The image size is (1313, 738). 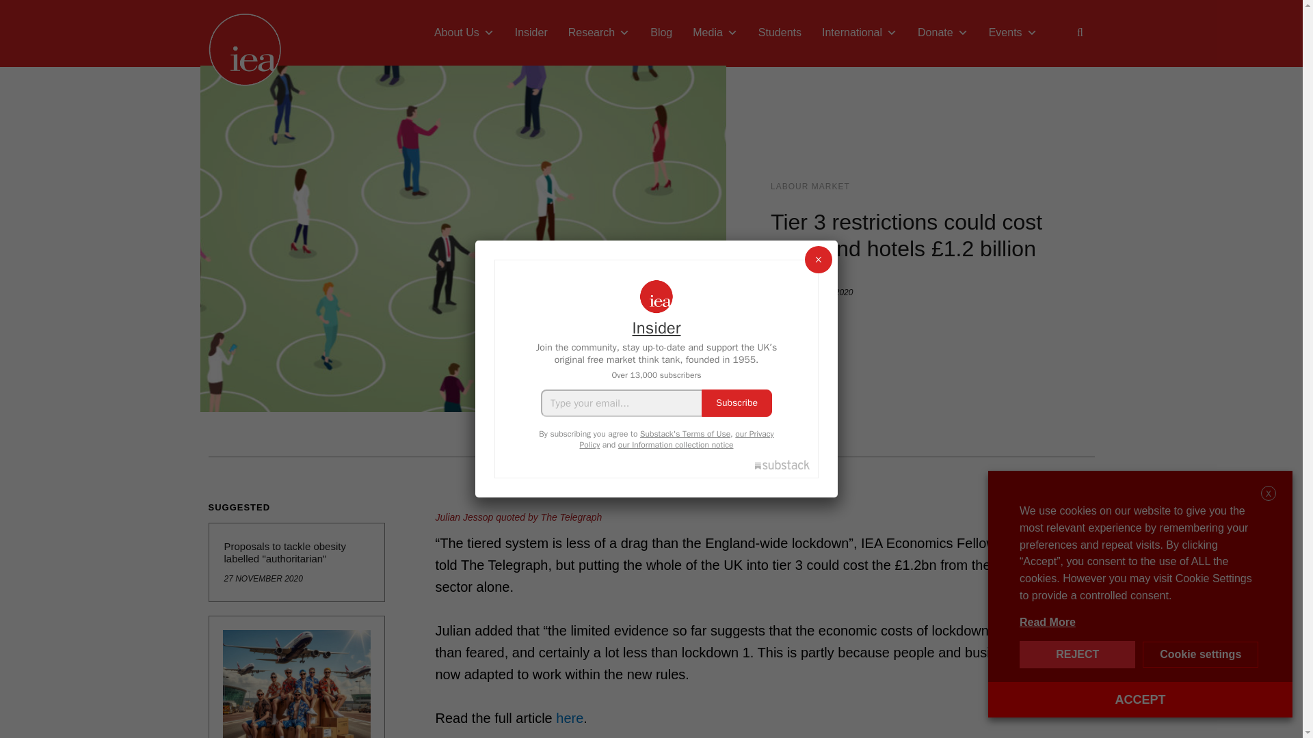 I want to click on Donate, so click(x=942, y=33).